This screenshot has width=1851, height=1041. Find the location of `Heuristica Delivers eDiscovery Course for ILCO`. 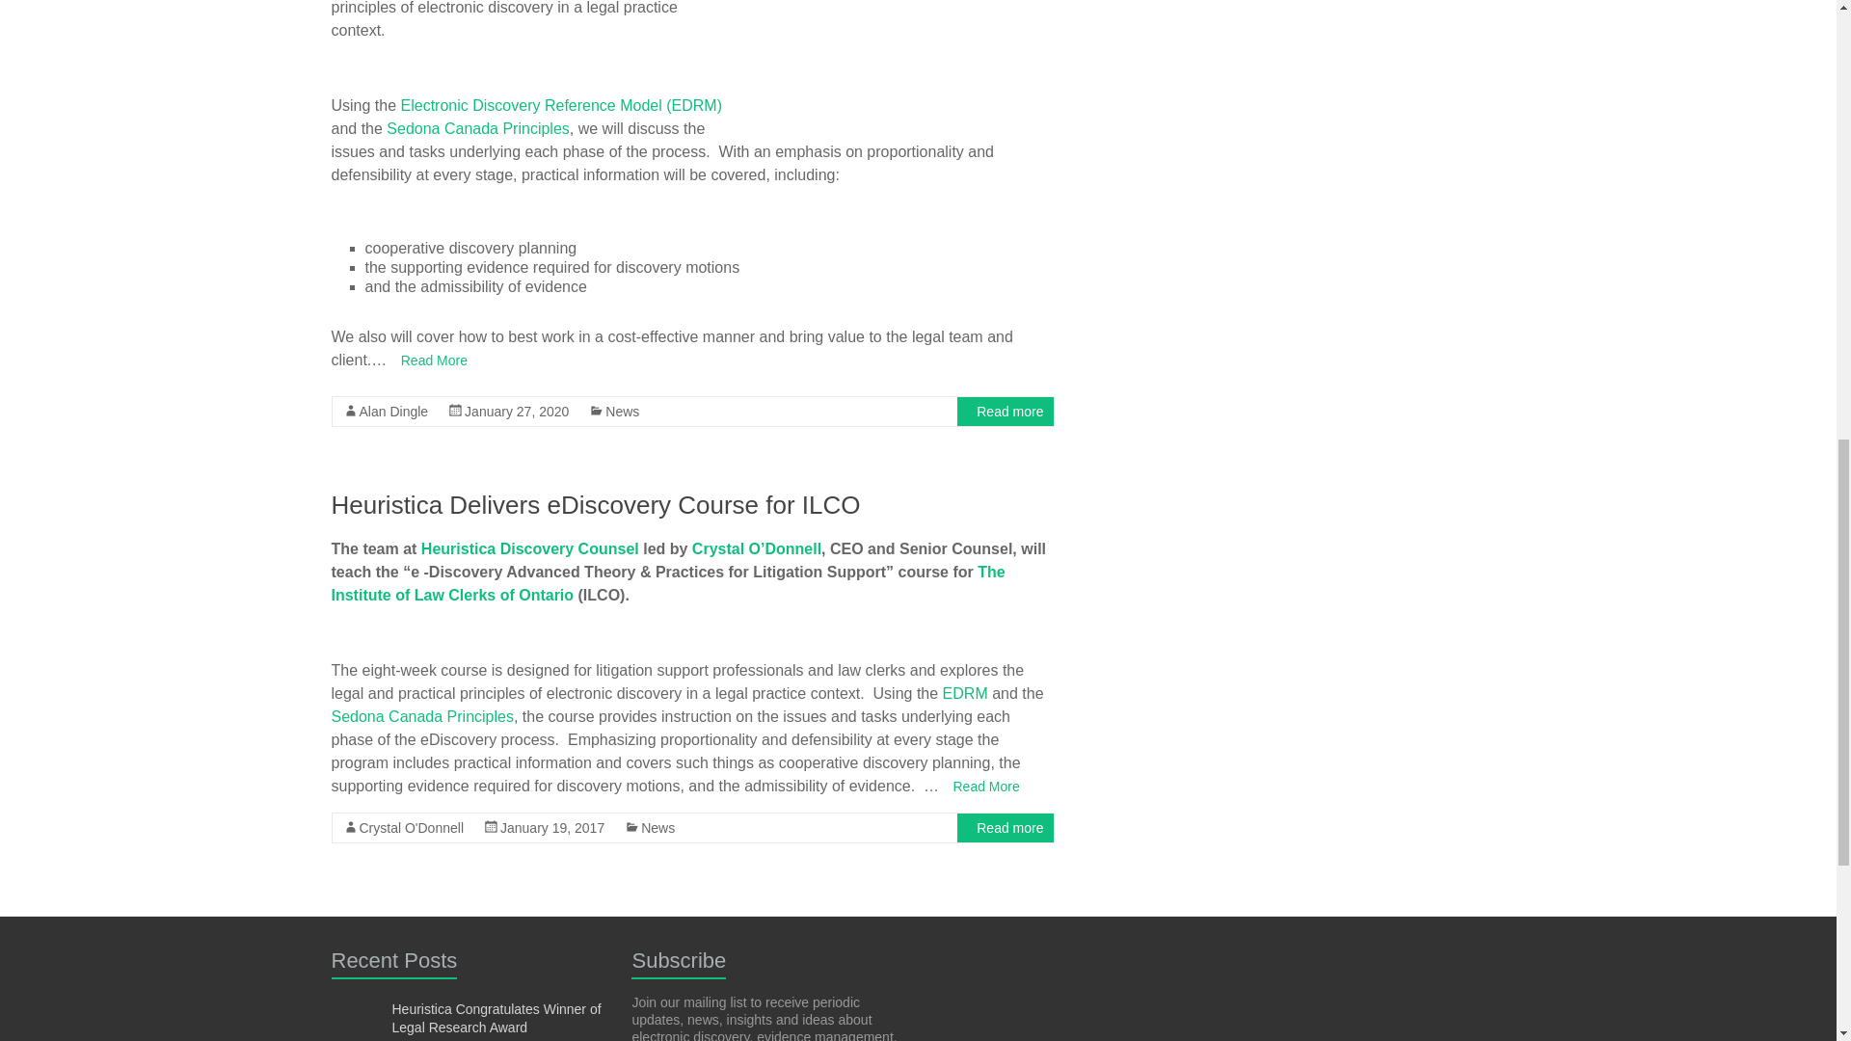

Heuristica Delivers eDiscovery Course for ILCO is located at coordinates (596, 504).